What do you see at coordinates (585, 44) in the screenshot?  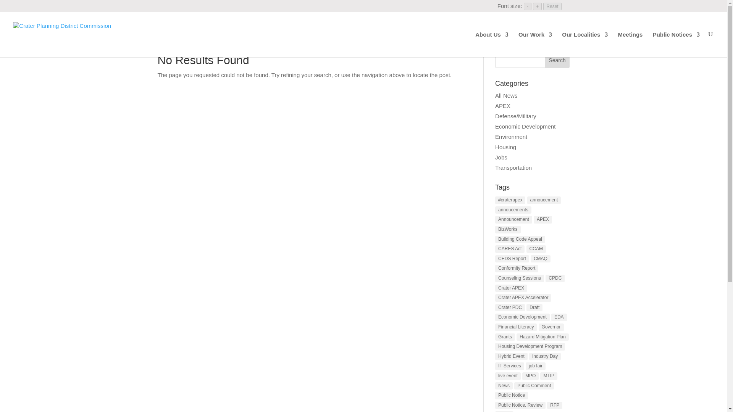 I see `Our Localities` at bounding box center [585, 44].